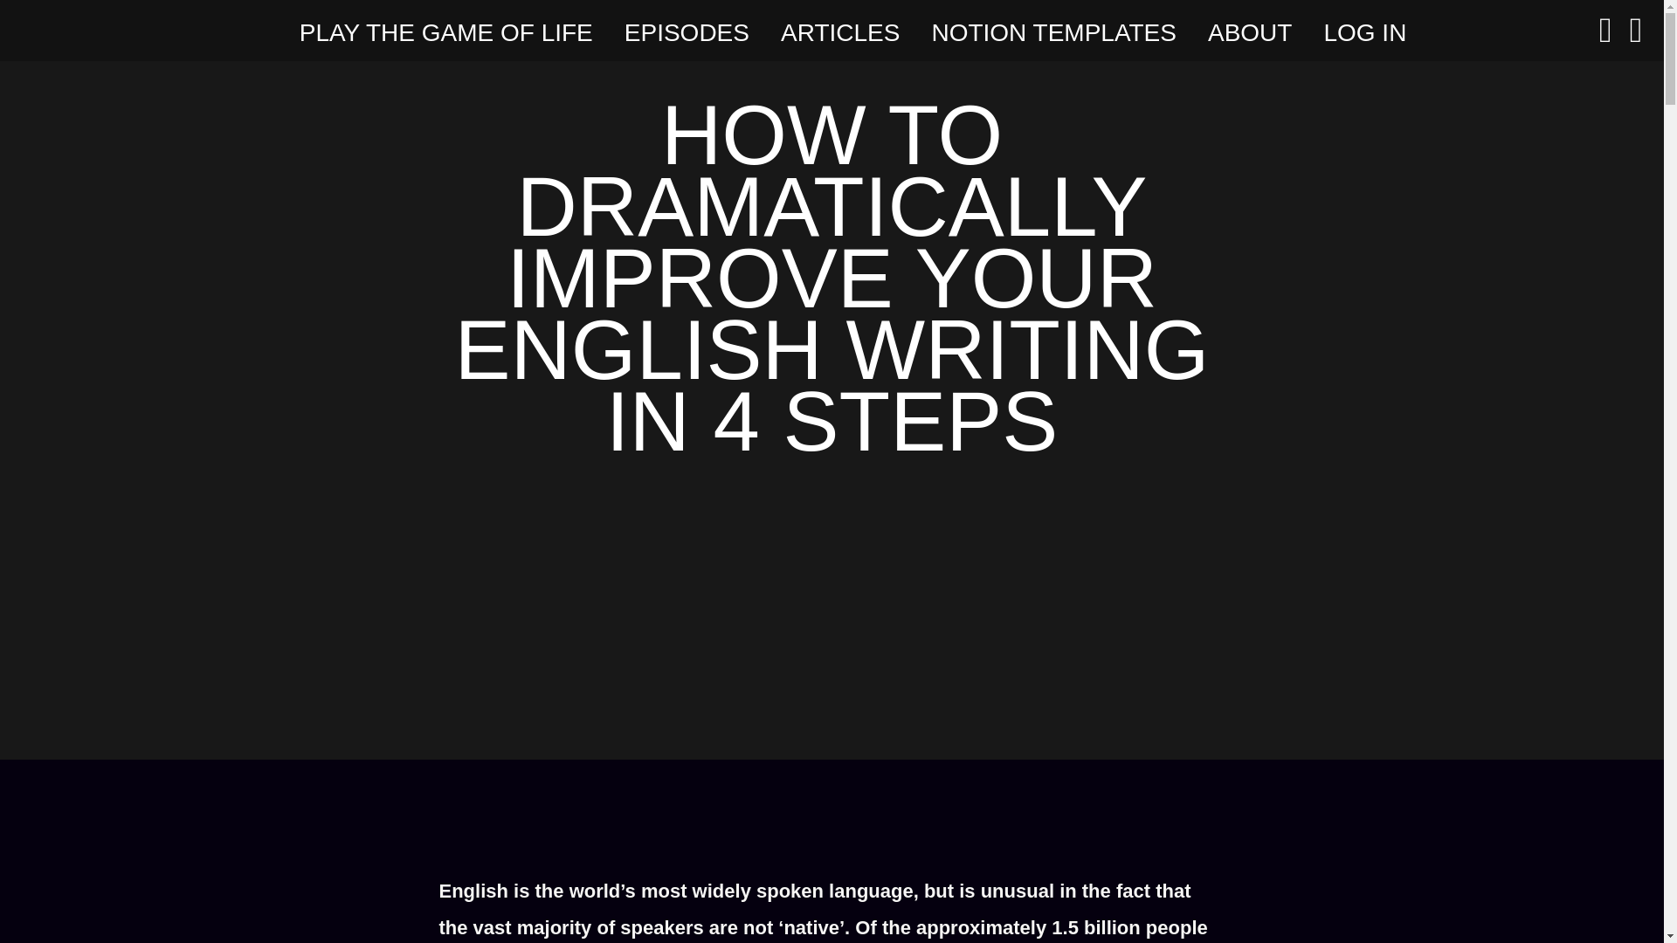 This screenshot has width=1677, height=943. What do you see at coordinates (1249, 33) in the screenshot?
I see `ABOUT` at bounding box center [1249, 33].